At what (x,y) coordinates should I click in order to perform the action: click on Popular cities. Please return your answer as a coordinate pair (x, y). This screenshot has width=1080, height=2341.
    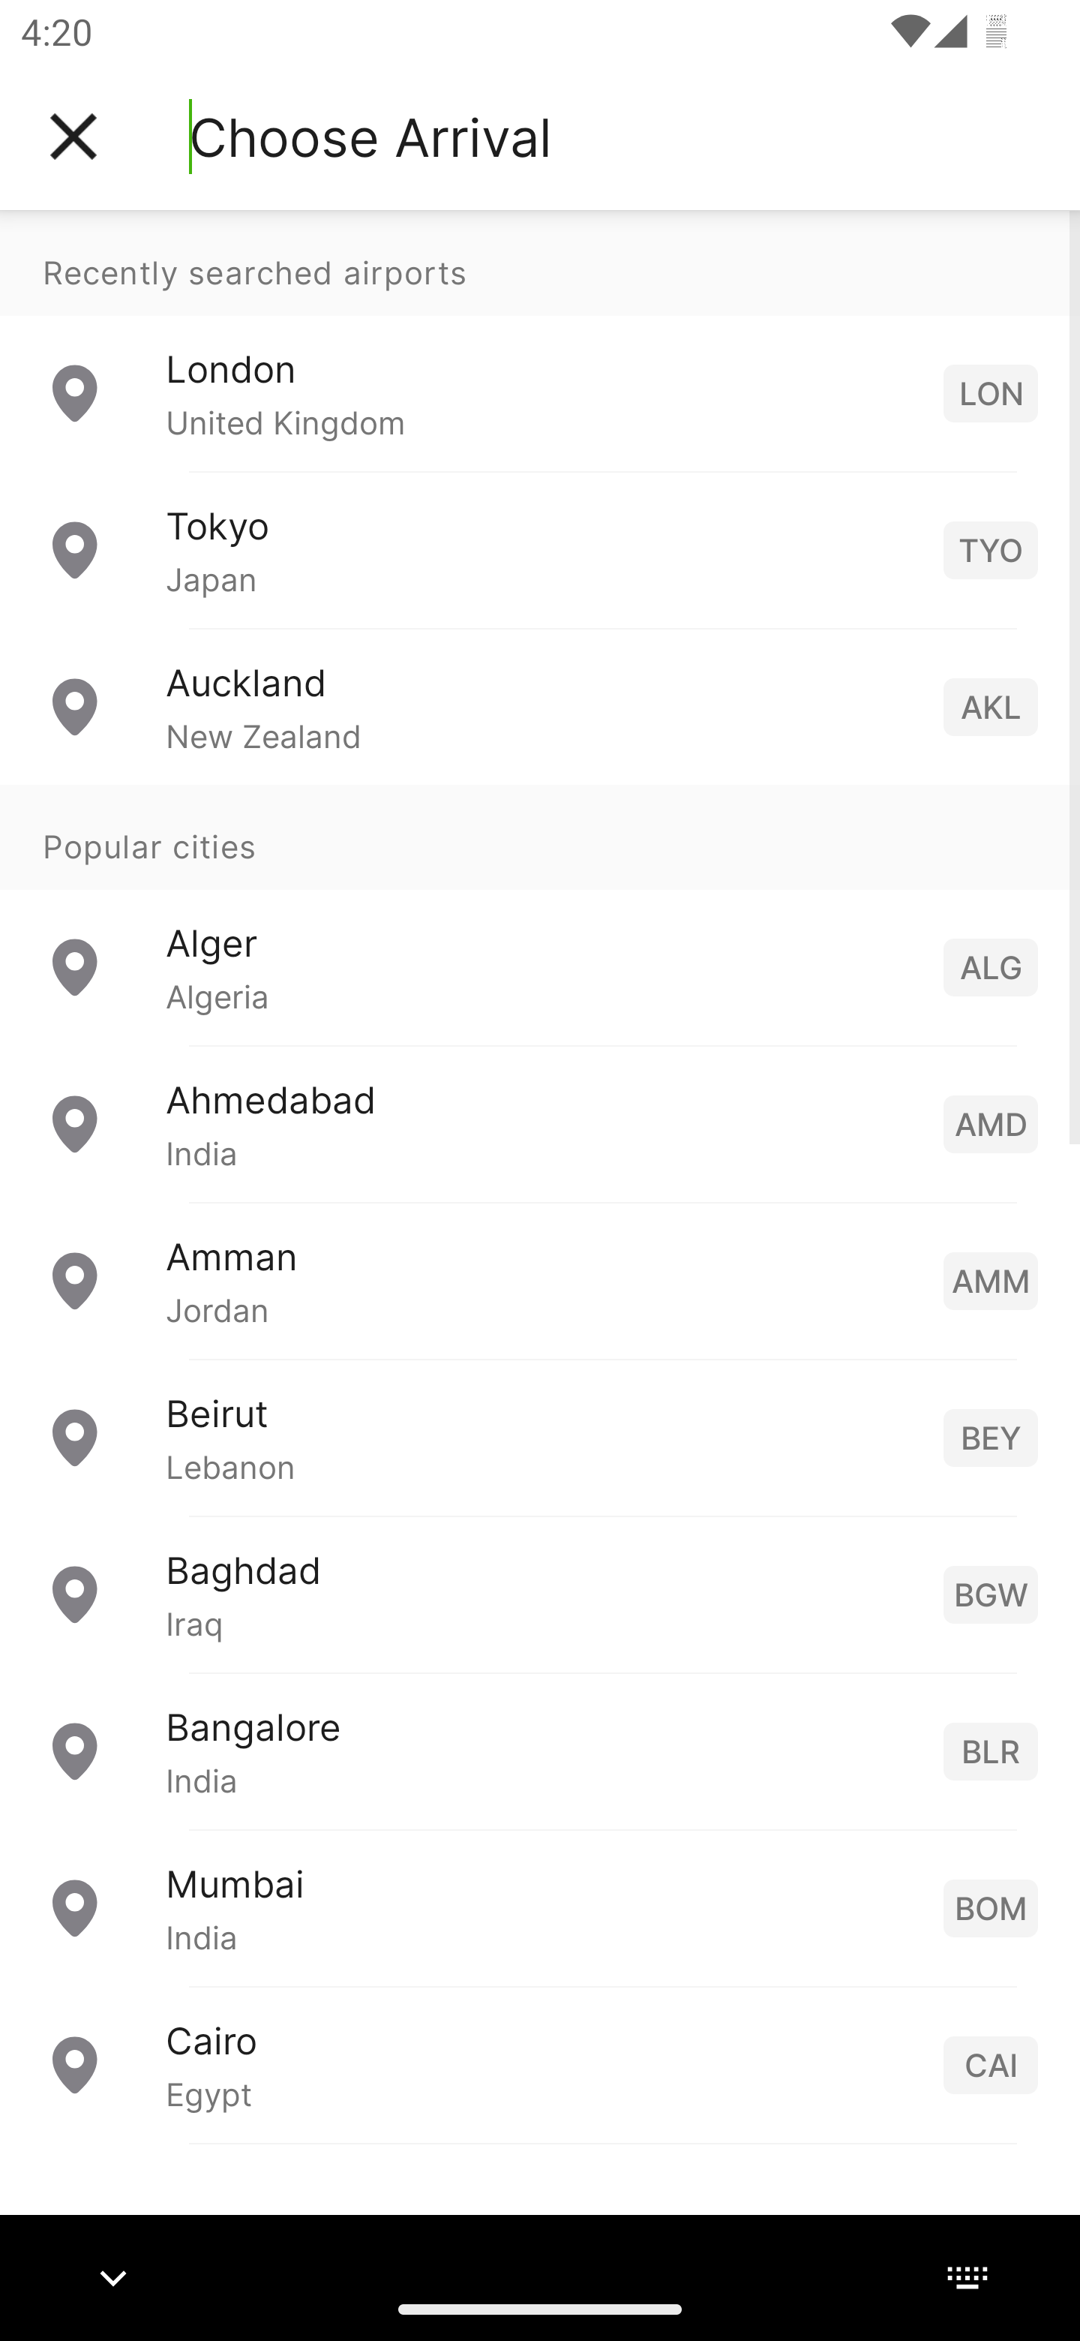
    Looking at the image, I should click on (540, 837).